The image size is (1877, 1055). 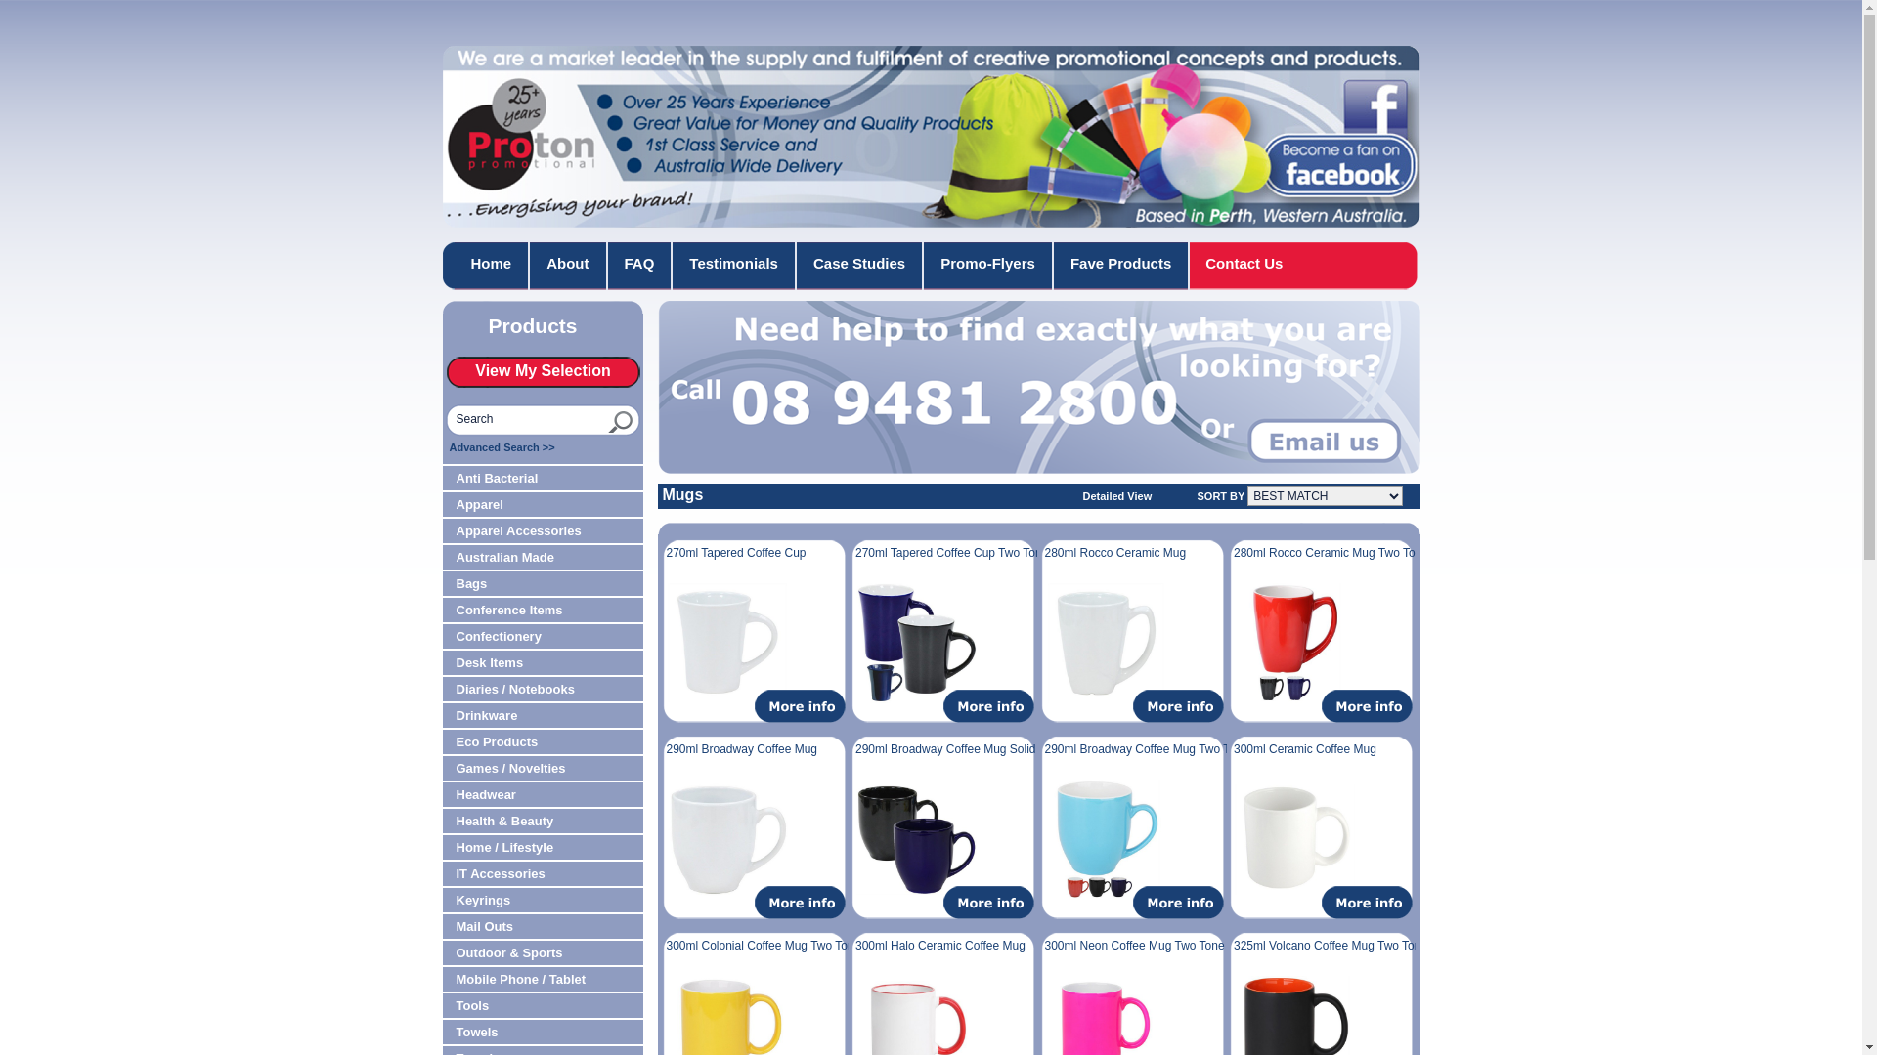 What do you see at coordinates (641, 266) in the screenshot?
I see `FAQ` at bounding box center [641, 266].